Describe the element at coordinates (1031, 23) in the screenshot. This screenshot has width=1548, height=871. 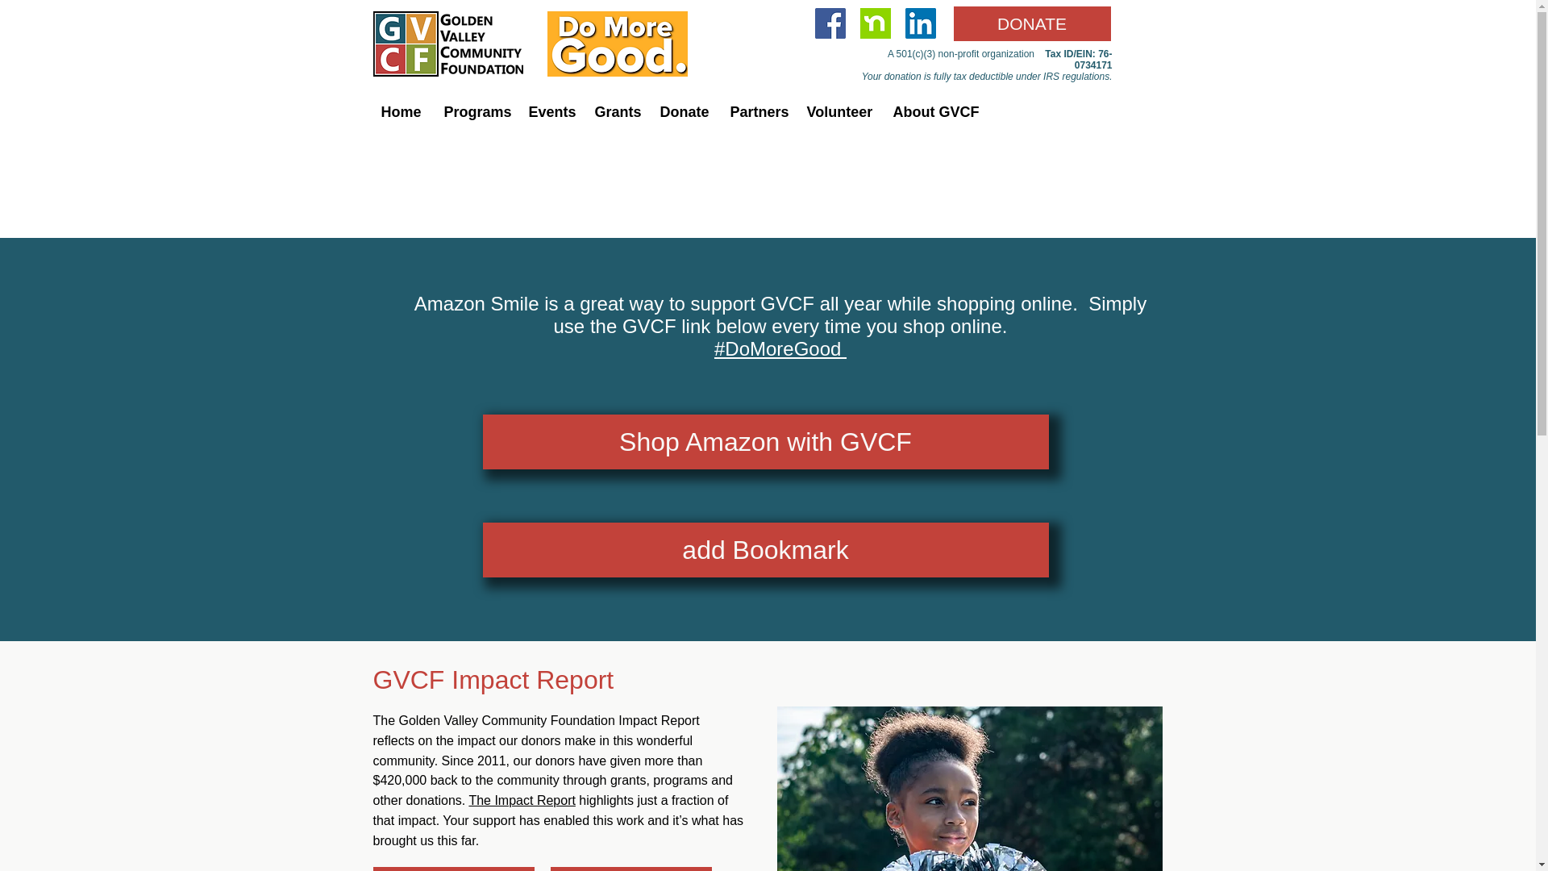
I see `DONATE` at that location.